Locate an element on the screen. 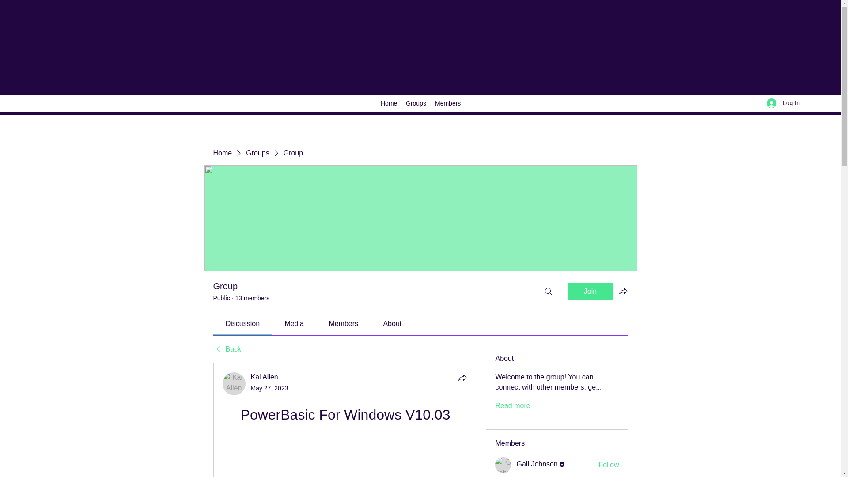  Groups is located at coordinates (257, 153).